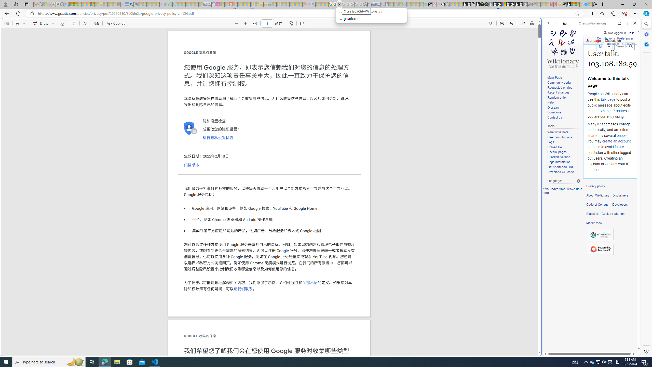 This screenshot has height=367, width=652. What do you see at coordinates (564, 46) in the screenshot?
I see `This site scope` at bounding box center [564, 46].